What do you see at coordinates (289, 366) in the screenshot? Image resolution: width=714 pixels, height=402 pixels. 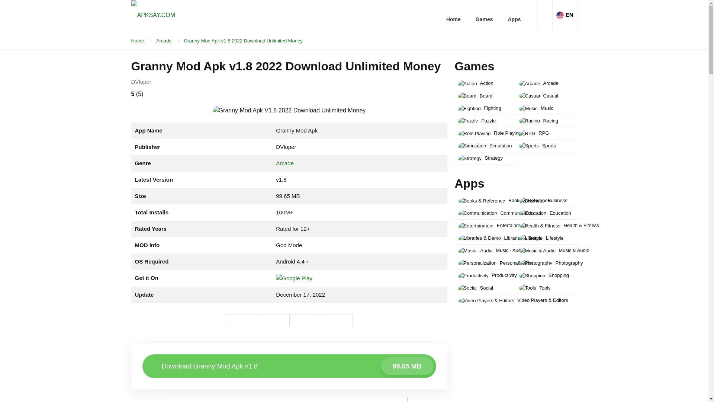 I see `Games` at bounding box center [289, 366].